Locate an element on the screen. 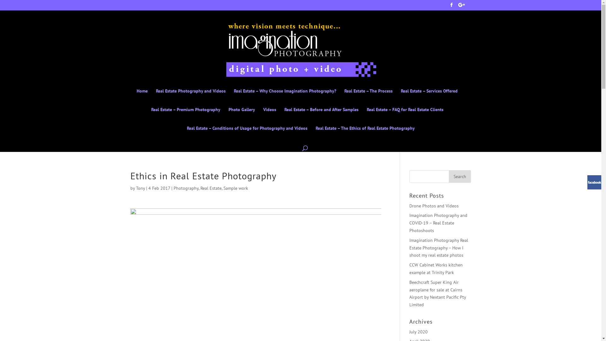 Image resolution: width=606 pixels, height=341 pixels. Drone Photos and Videos is located at coordinates (434, 206).